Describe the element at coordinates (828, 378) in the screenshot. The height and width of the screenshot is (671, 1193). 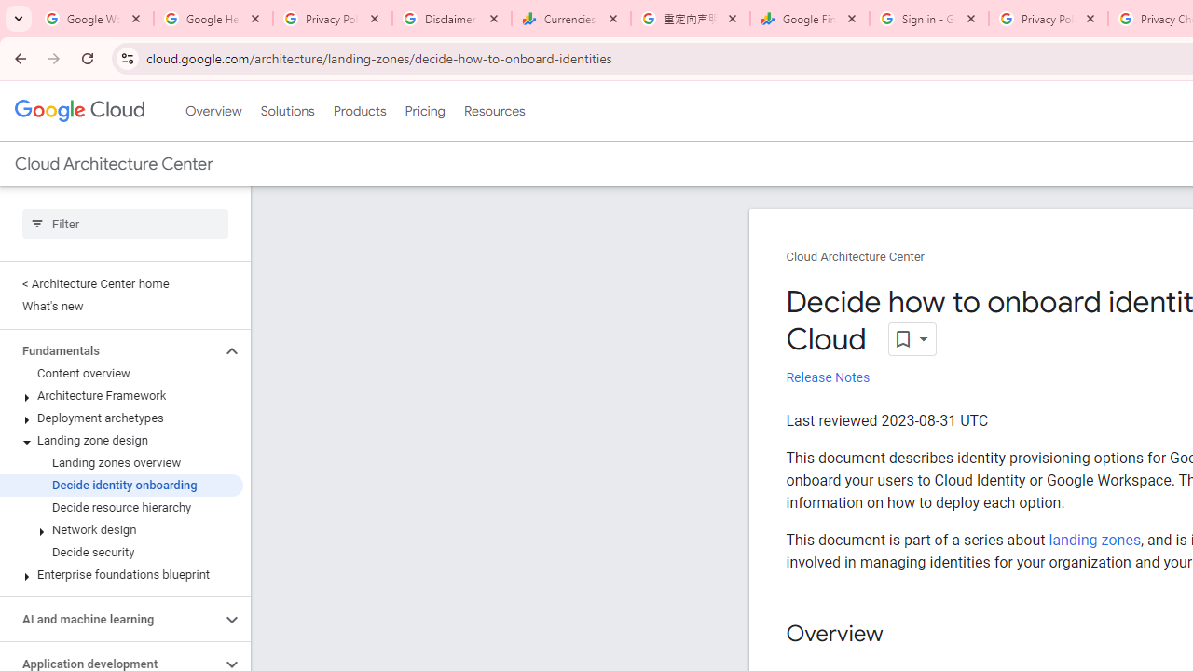
I see `Release Notes` at that location.